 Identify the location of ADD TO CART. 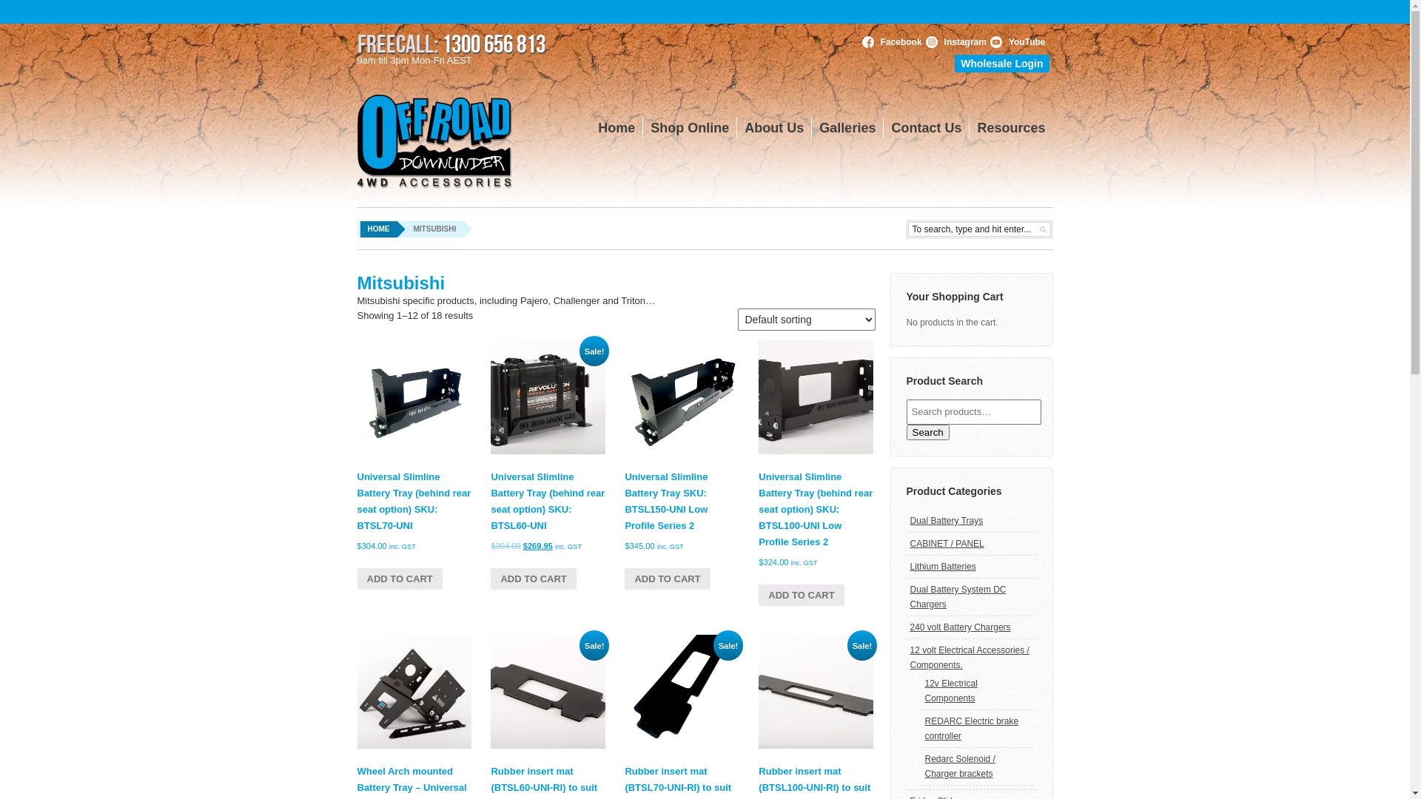
(533, 579).